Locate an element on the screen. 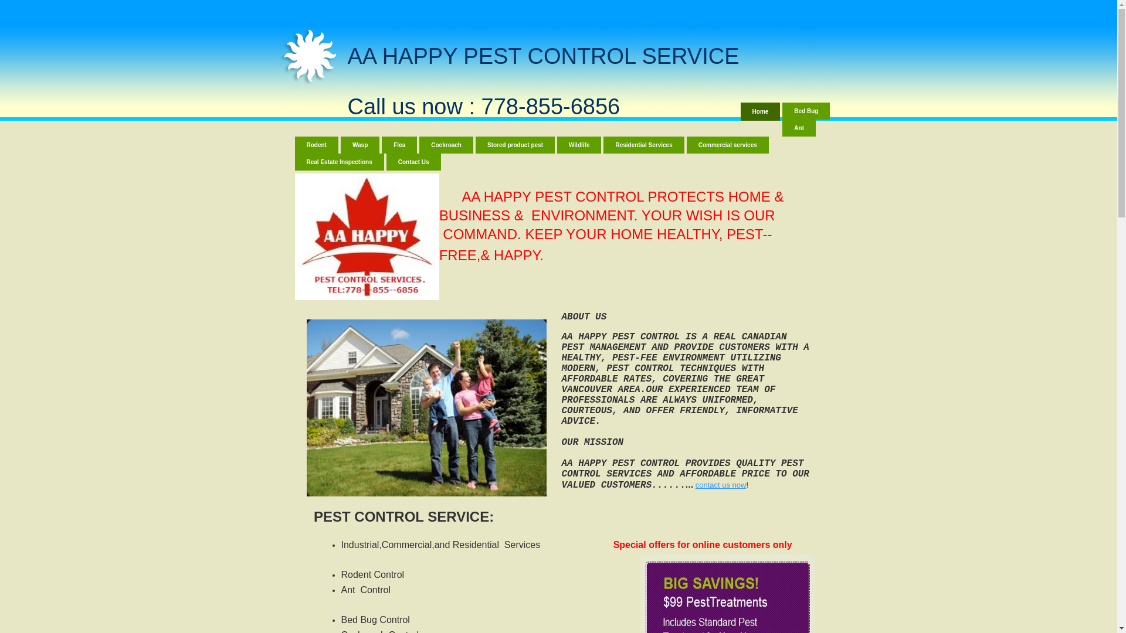 The height and width of the screenshot is (633, 1126). contact us now is located at coordinates (721, 485).